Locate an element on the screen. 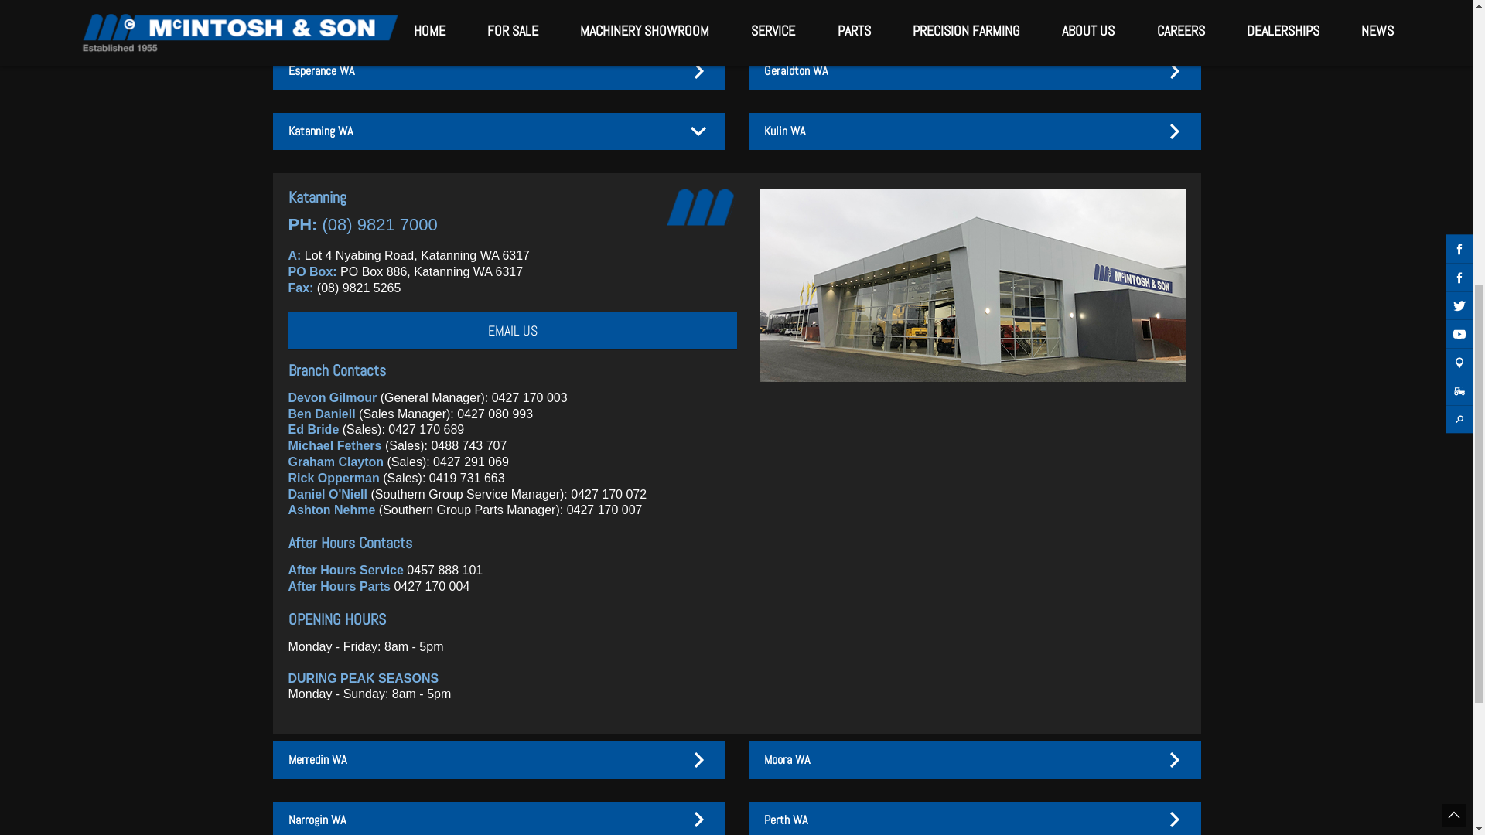 This screenshot has height=835, width=1485. 10 is located at coordinates (814, 374).